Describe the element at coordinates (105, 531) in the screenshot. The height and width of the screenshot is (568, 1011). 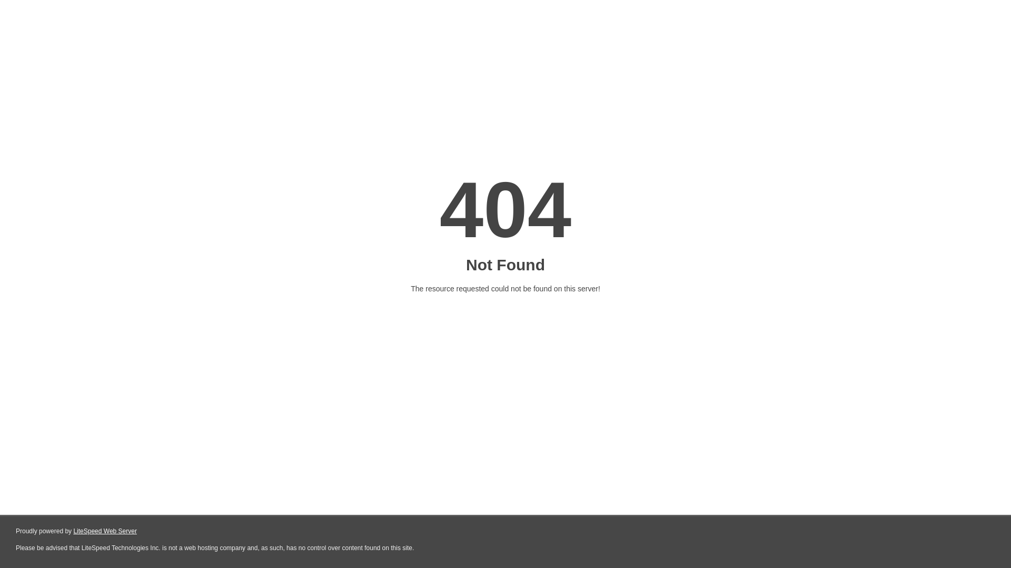
I see `LiteSpeed Web Server` at that location.